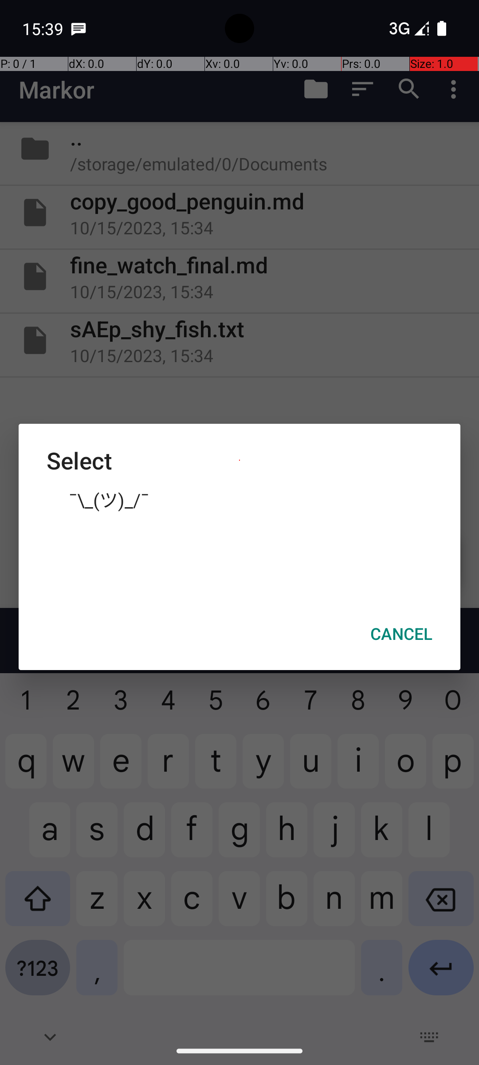 Image resolution: width=479 pixels, height=1065 pixels. Describe the element at coordinates (44, 28) in the screenshot. I see `15:39` at that location.